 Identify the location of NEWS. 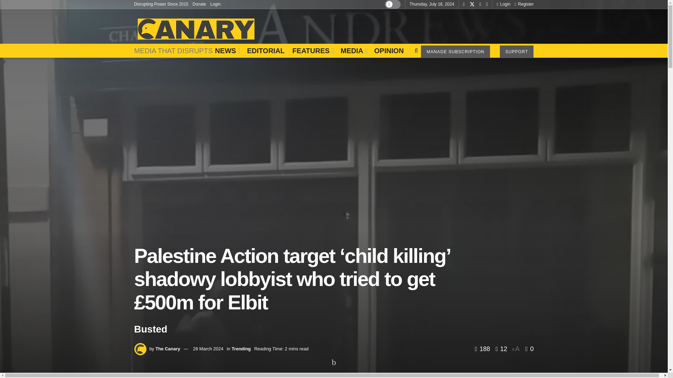
(226, 51).